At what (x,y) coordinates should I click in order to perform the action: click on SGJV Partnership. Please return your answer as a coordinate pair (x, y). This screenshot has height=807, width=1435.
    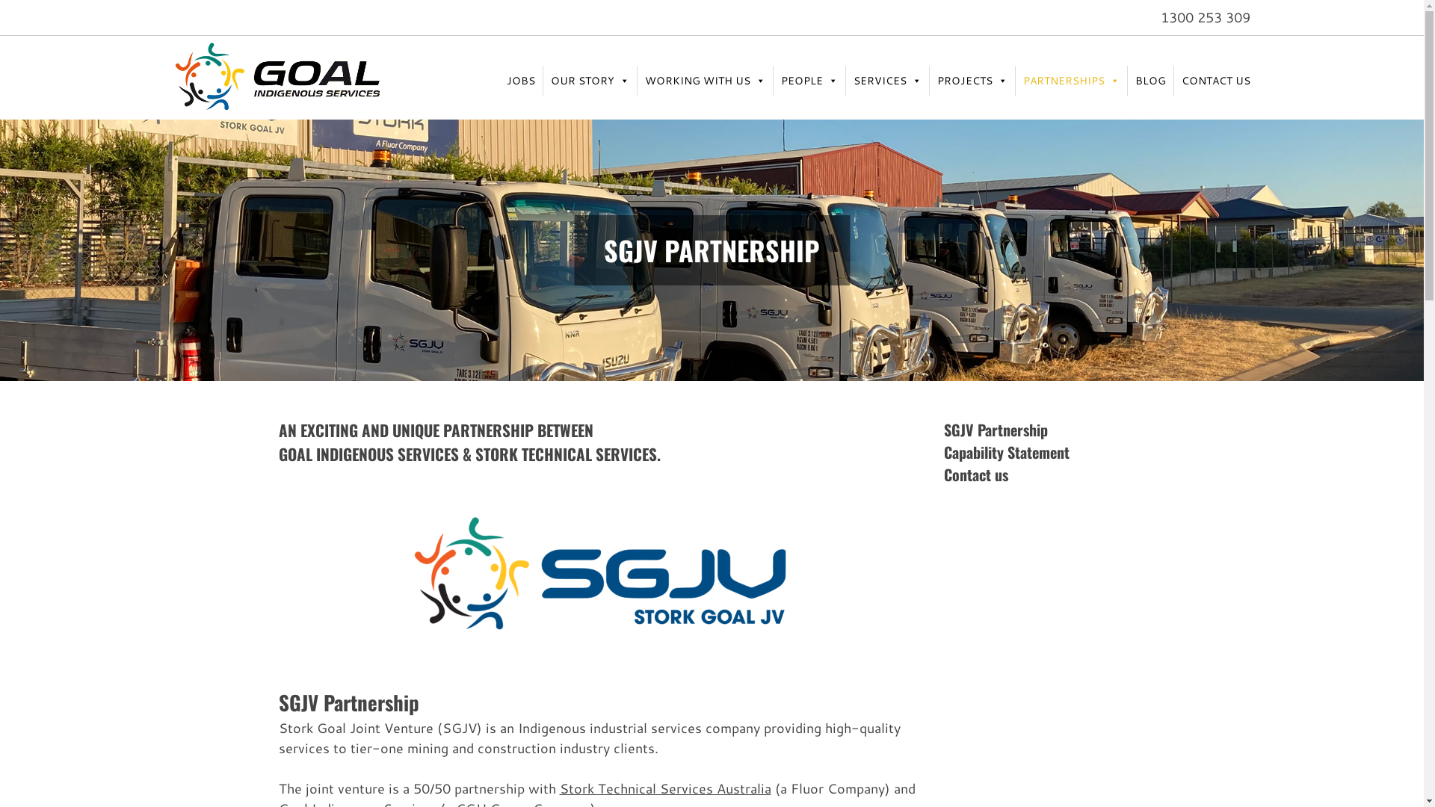
    Looking at the image, I should click on (996, 430).